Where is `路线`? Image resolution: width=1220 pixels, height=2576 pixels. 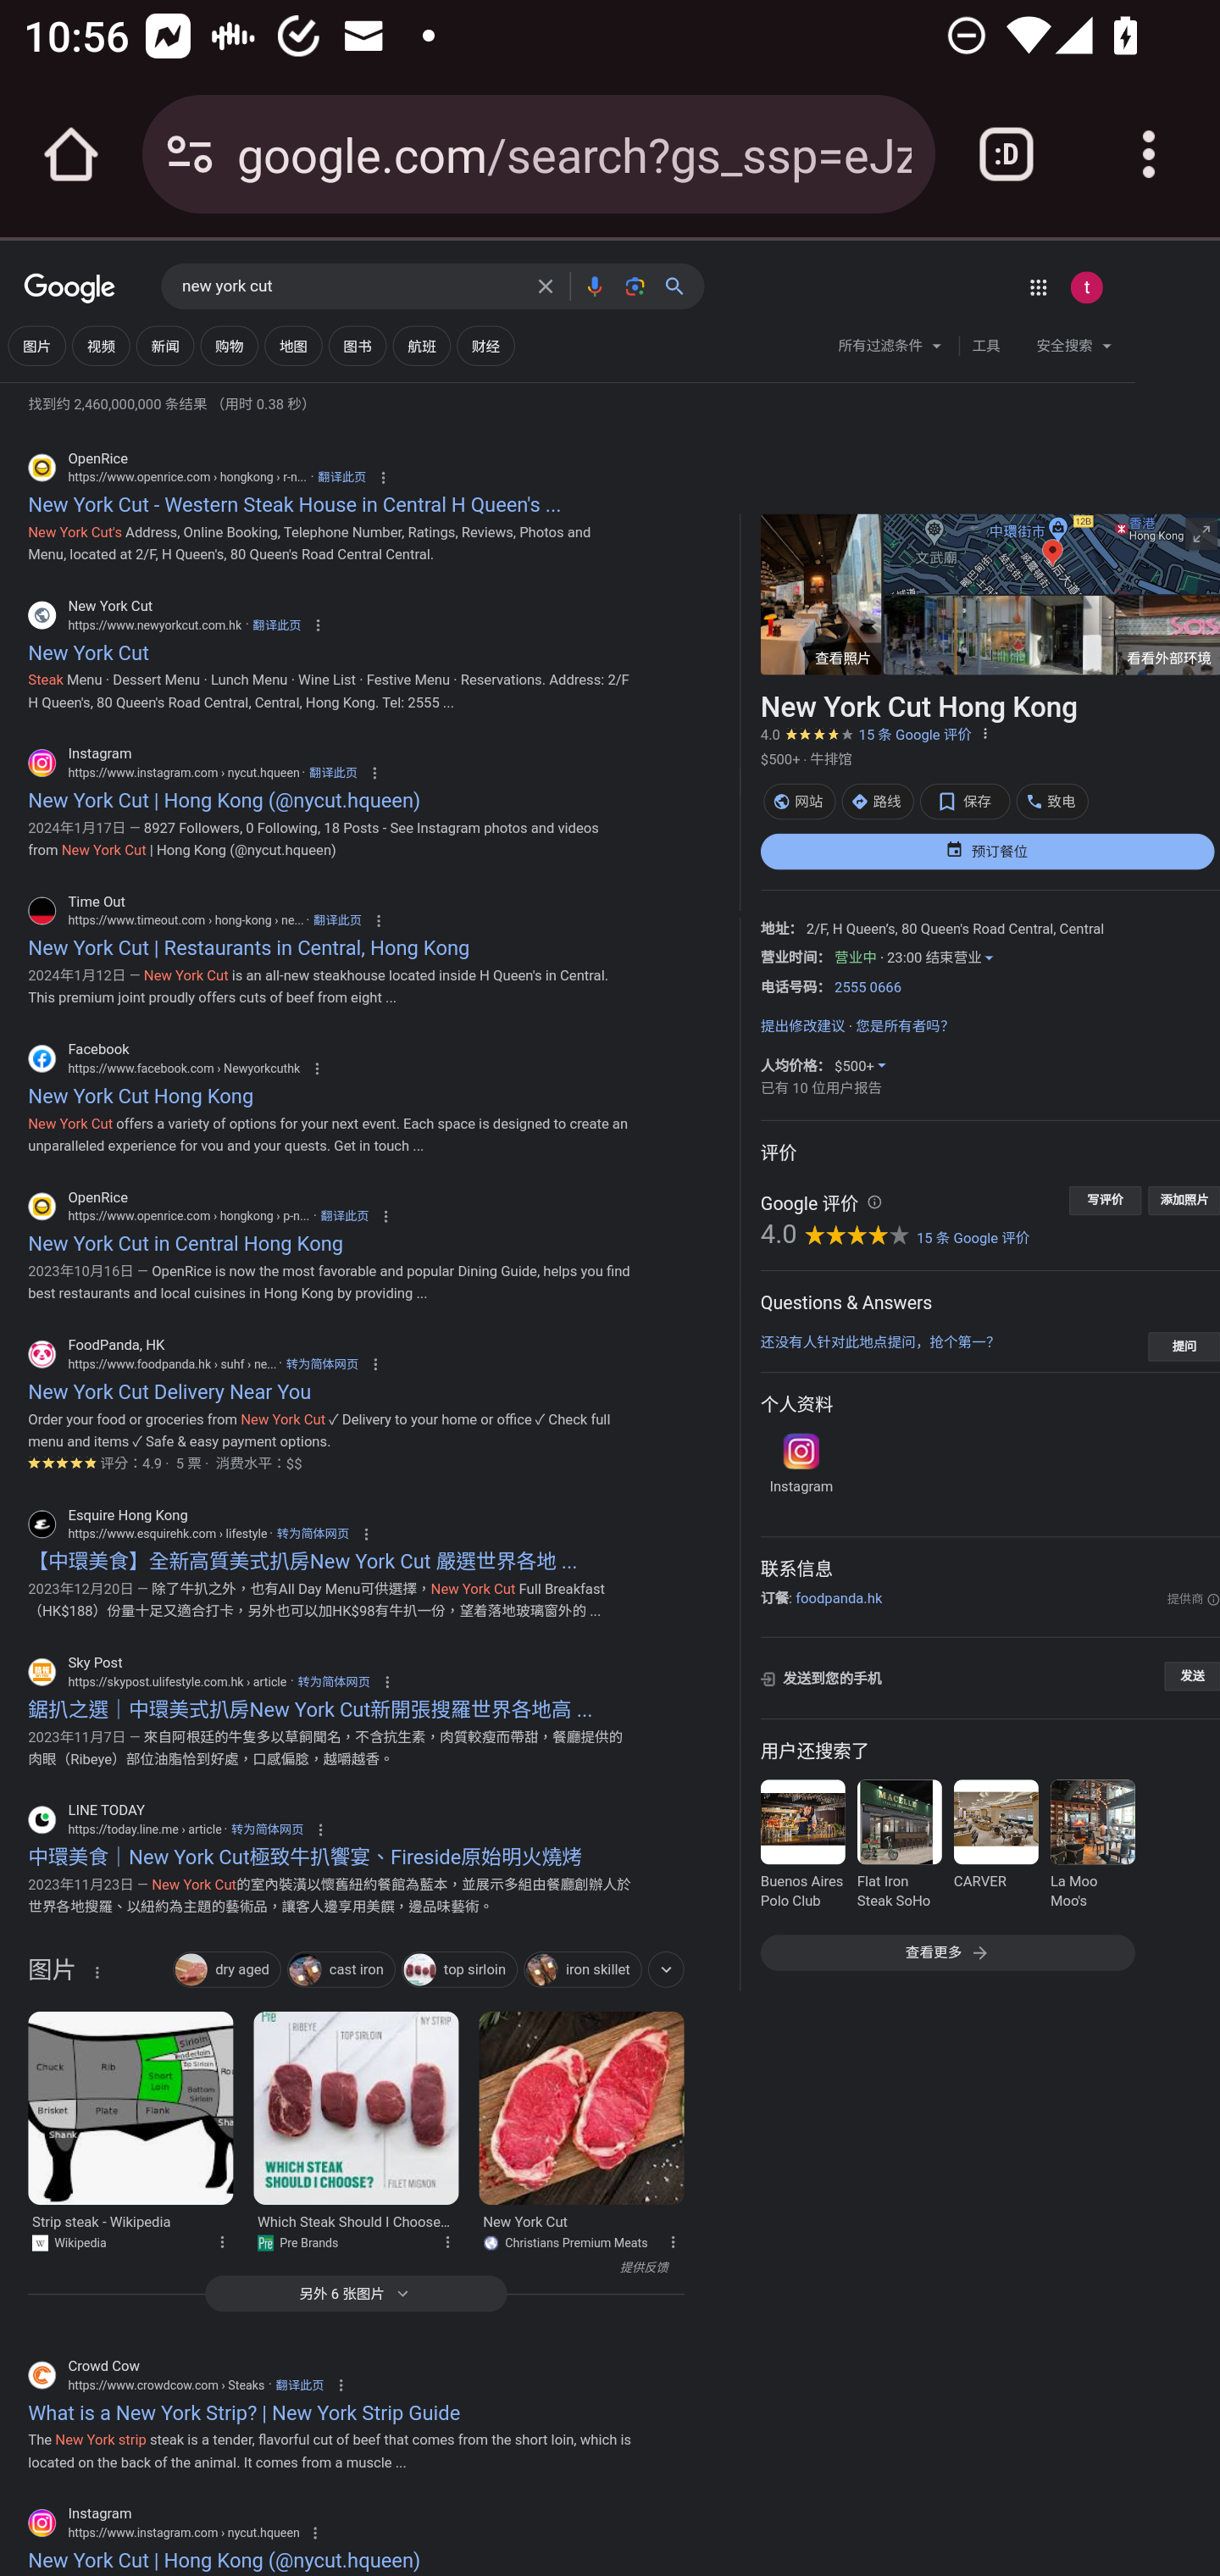
路线 is located at coordinates (878, 801).